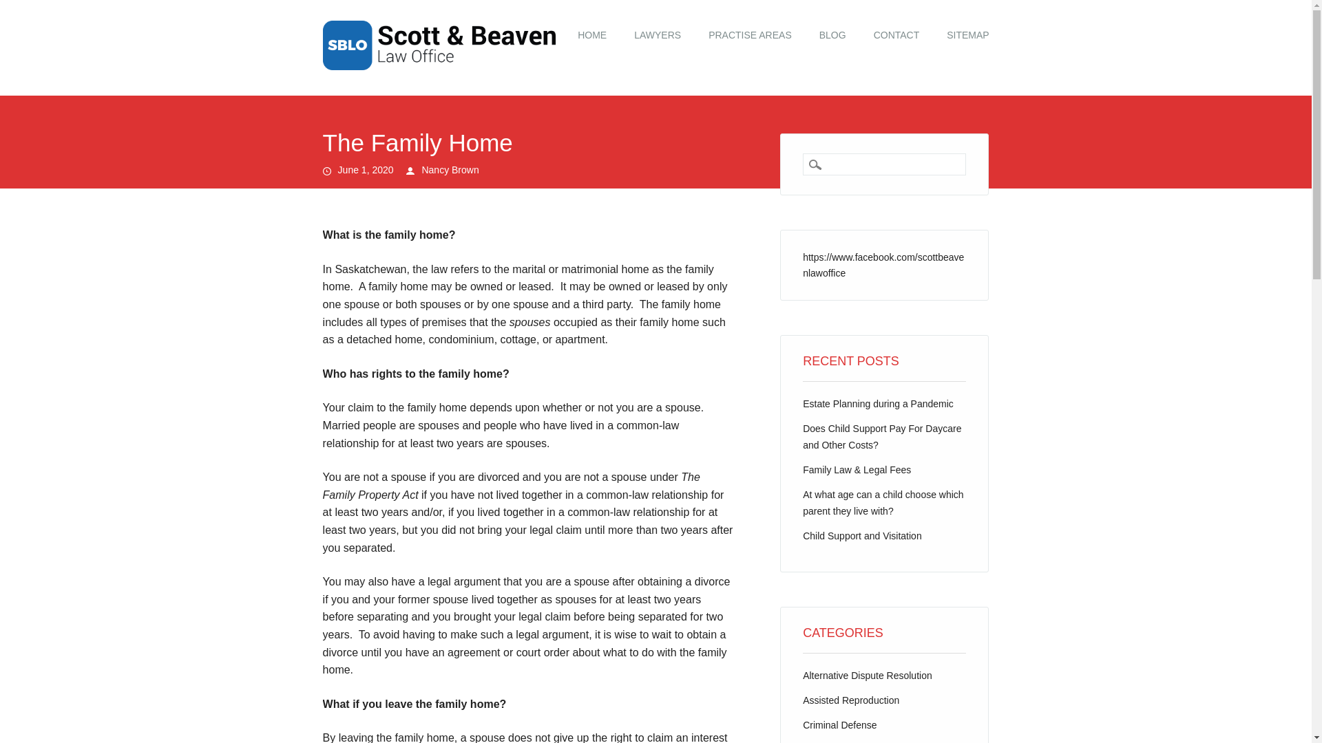  Describe the element at coordinates (366, 169) in the screenshot. I see `June 1, 2020` at that location.